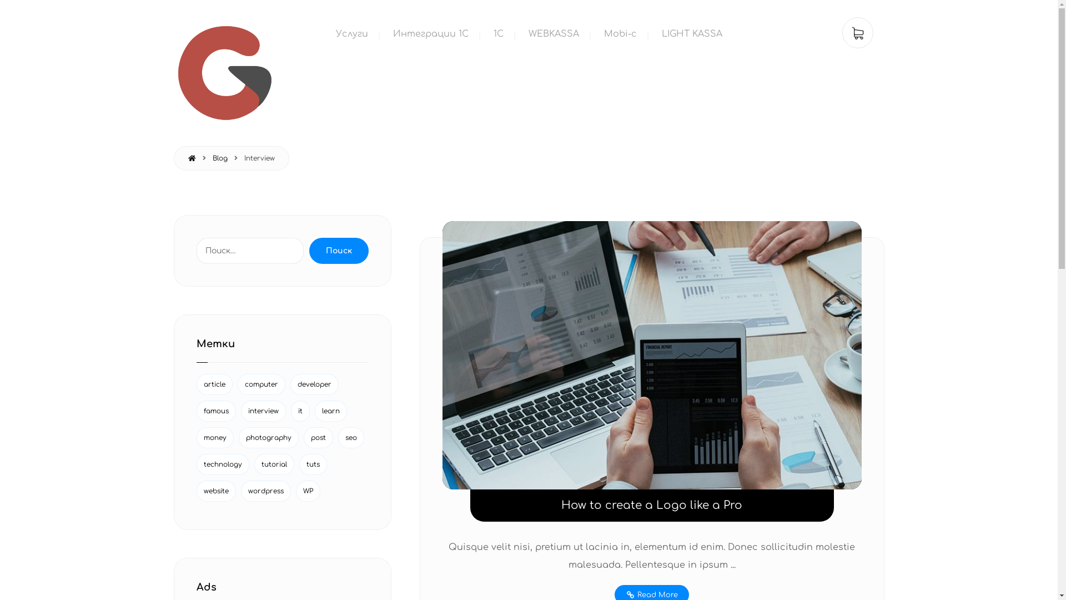  Describe the element at coordinates (214, 384) in the screenshot. I see `article` at that location.